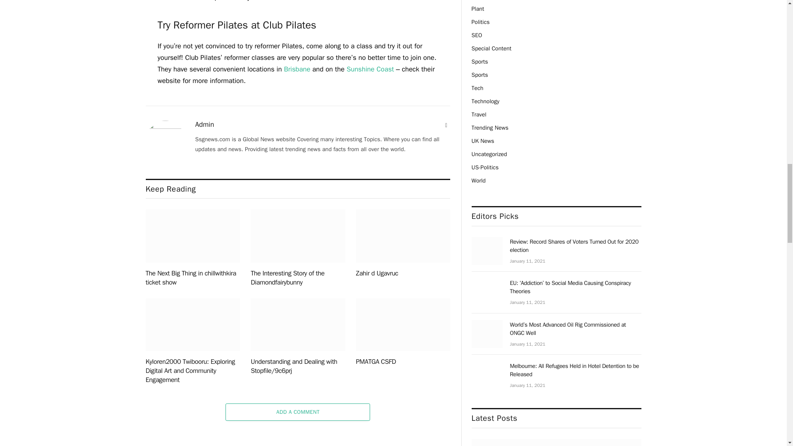  I want to click on The Next Big Thing in chillwithkira ticket show, so click(192, 236).